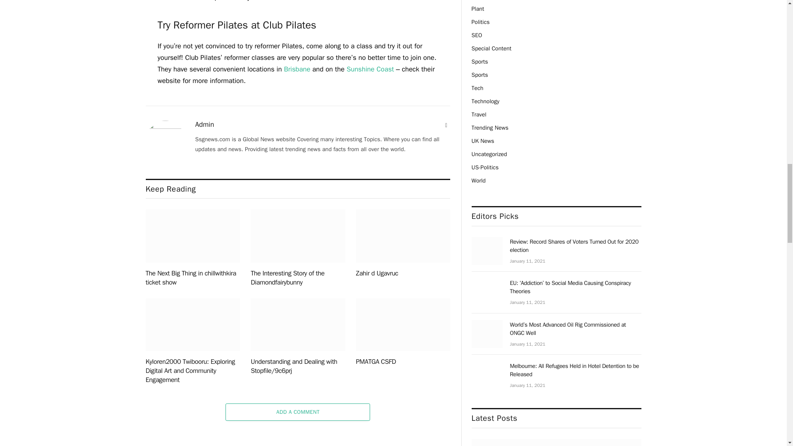  I want to click on The Next Big Thing in chillwithkira ticket show, so click(192, 236).